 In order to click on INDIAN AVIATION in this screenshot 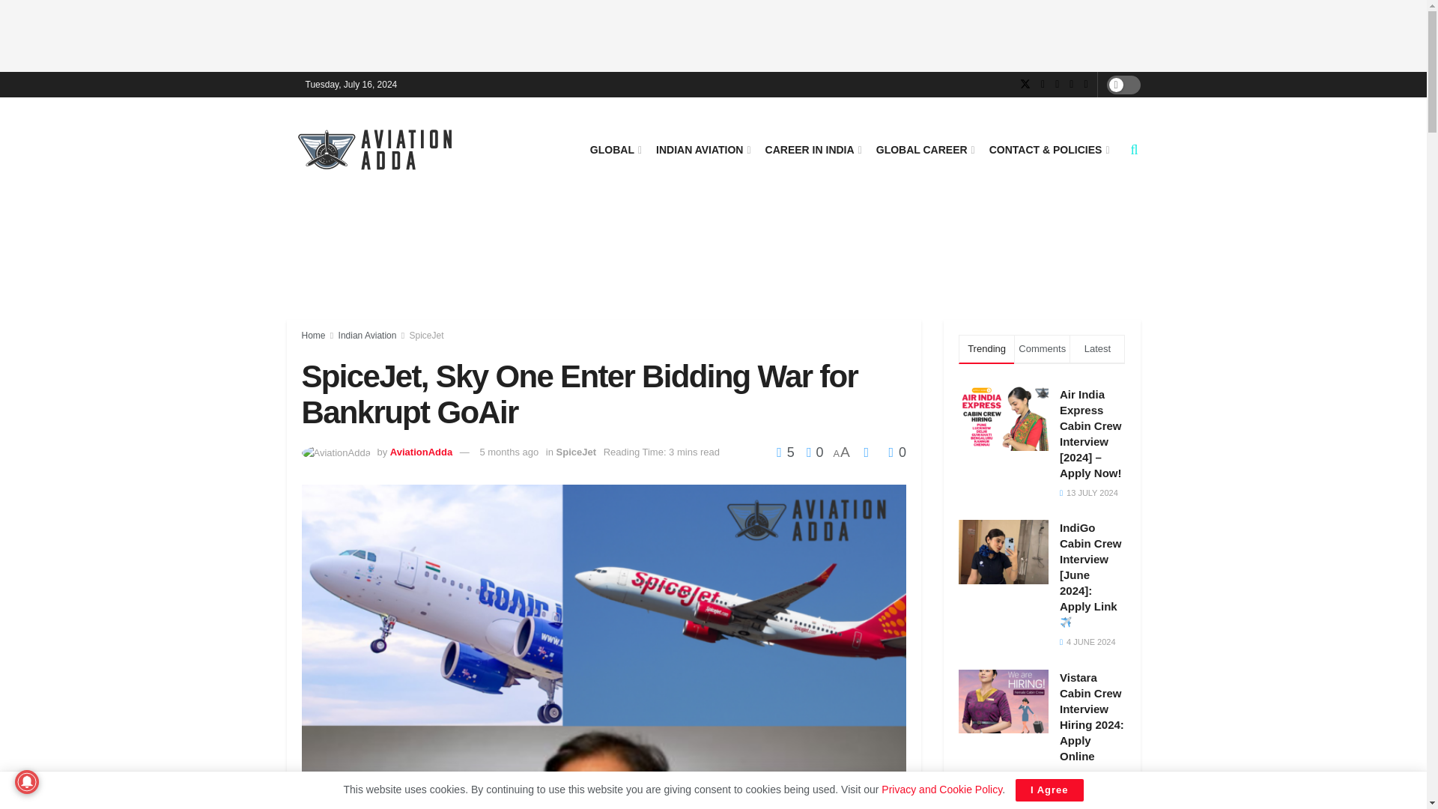, I will do `click(703, 149)`.